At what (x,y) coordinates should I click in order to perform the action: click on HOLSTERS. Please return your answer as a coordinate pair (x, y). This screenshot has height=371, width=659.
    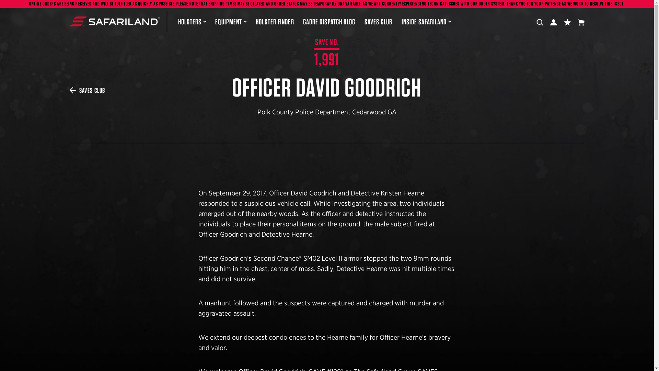
    Looking at the image, I should click on (192, 21).